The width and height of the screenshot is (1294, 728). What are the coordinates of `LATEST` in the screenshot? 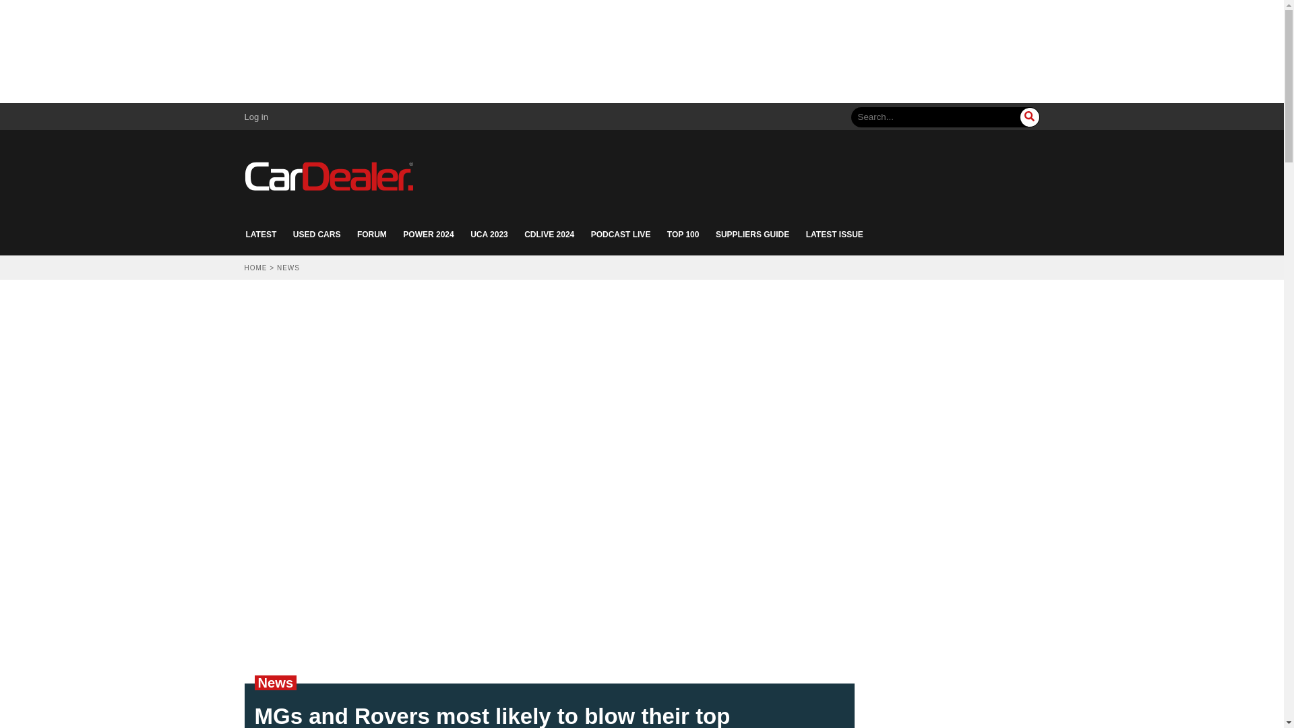 It's located at (261, 235).